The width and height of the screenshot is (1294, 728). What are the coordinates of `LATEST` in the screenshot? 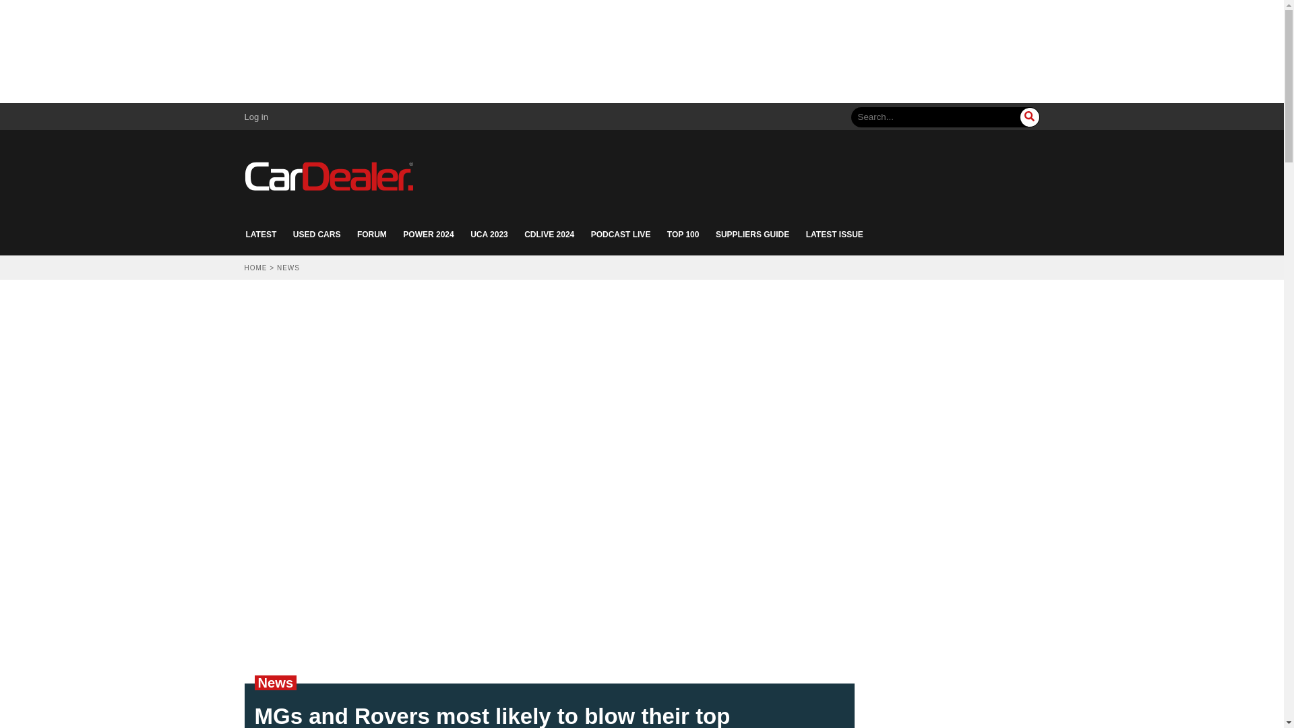 It's located at (261, 235).